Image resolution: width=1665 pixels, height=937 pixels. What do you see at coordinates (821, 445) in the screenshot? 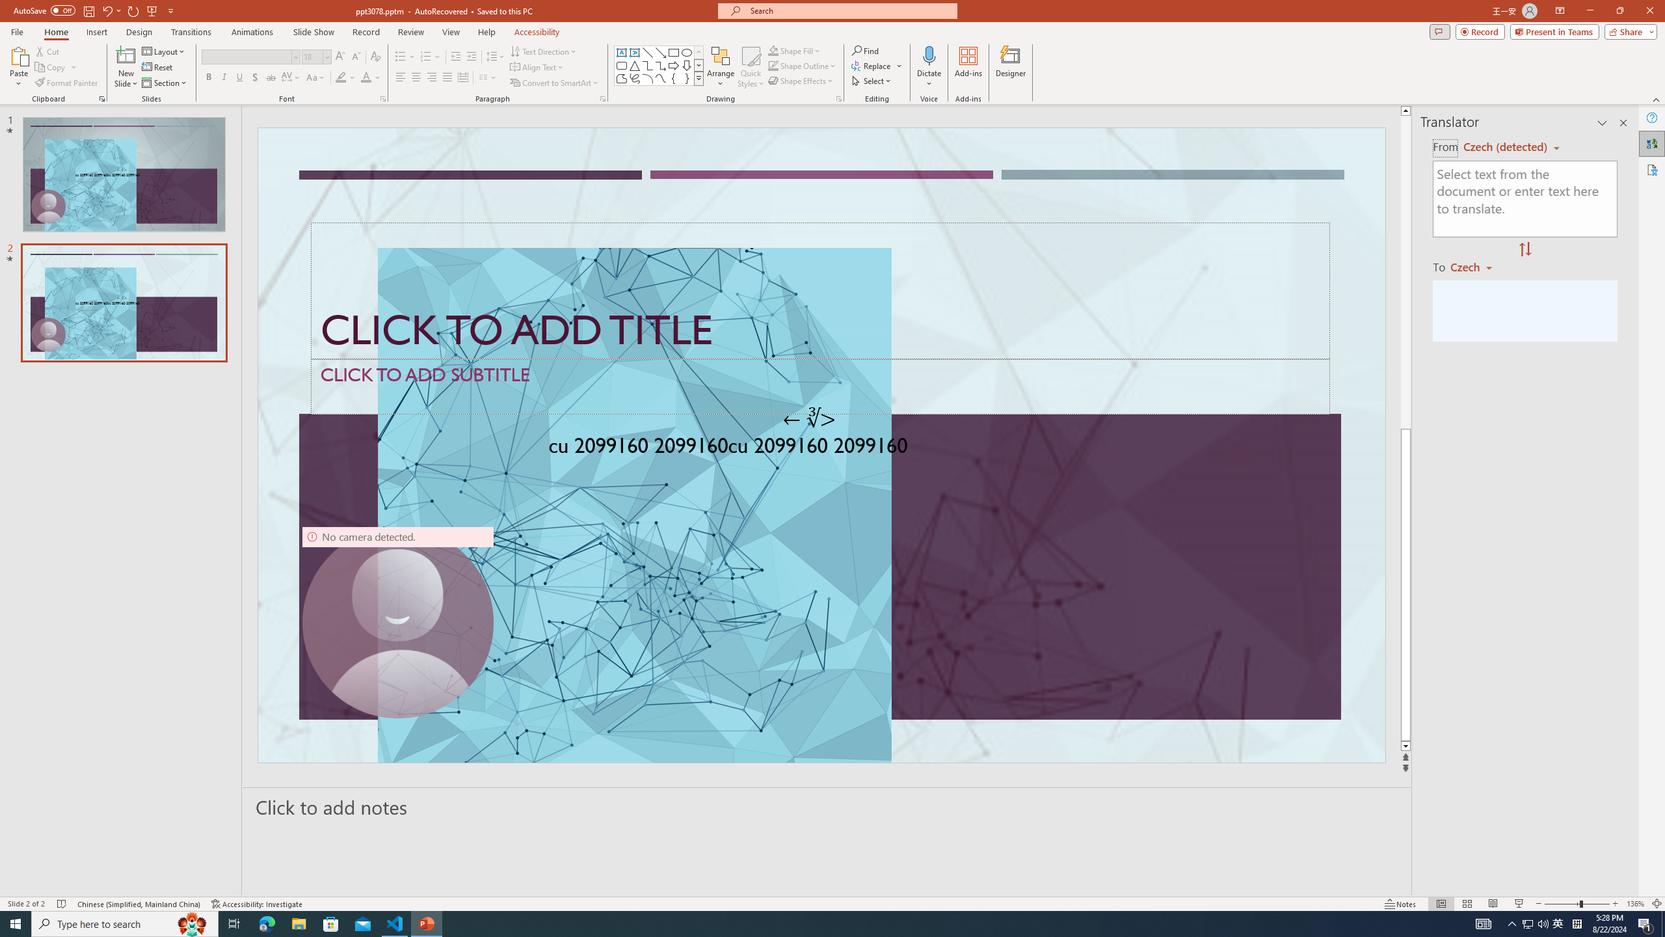
I see `An abstract genetic concept` at bounding box center [821, 445].